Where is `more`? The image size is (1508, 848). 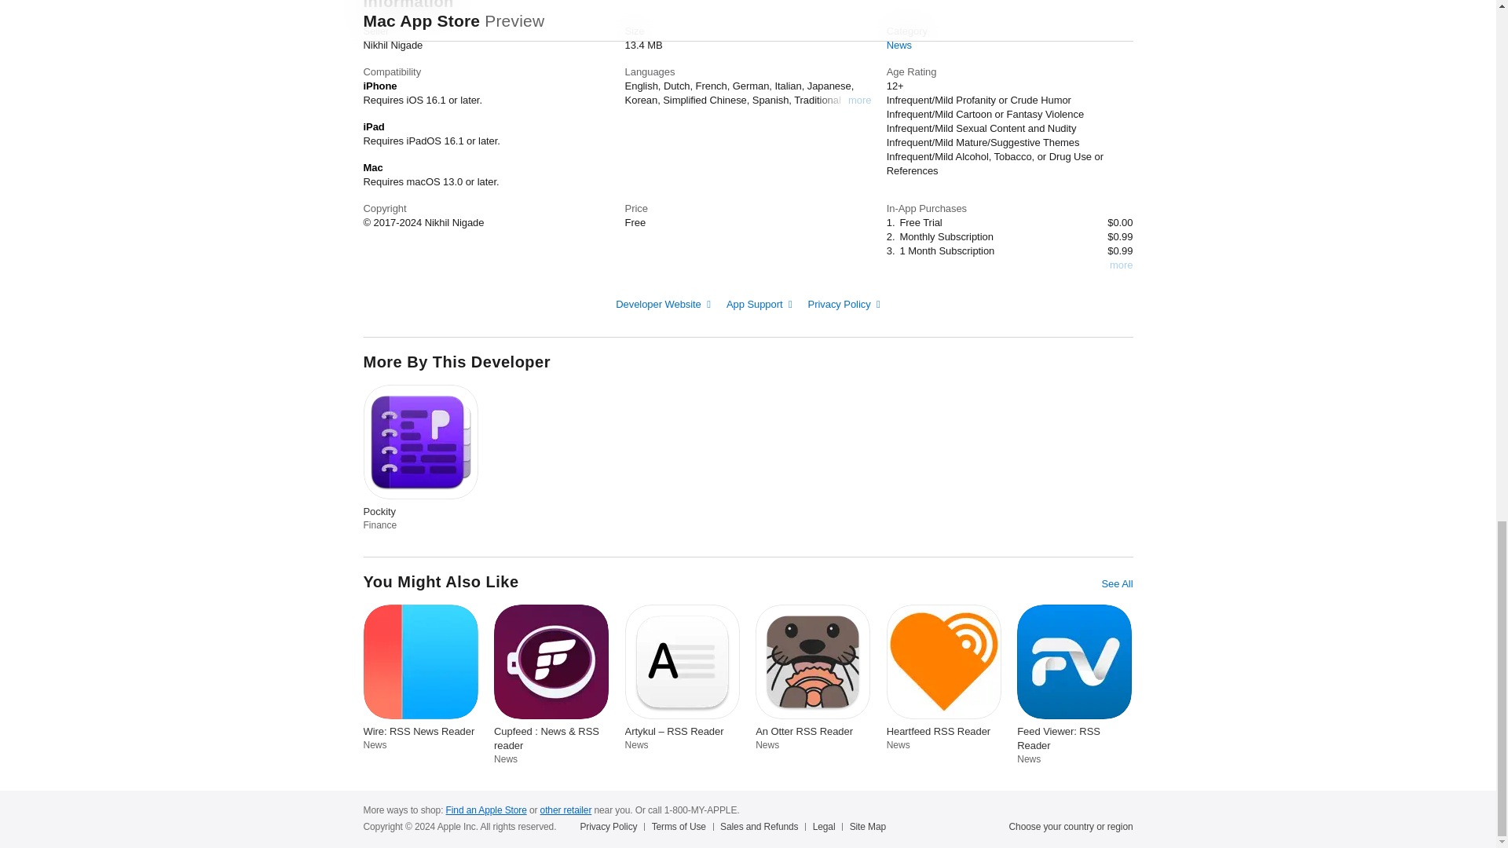
more is located at coordinates (1121, 265).